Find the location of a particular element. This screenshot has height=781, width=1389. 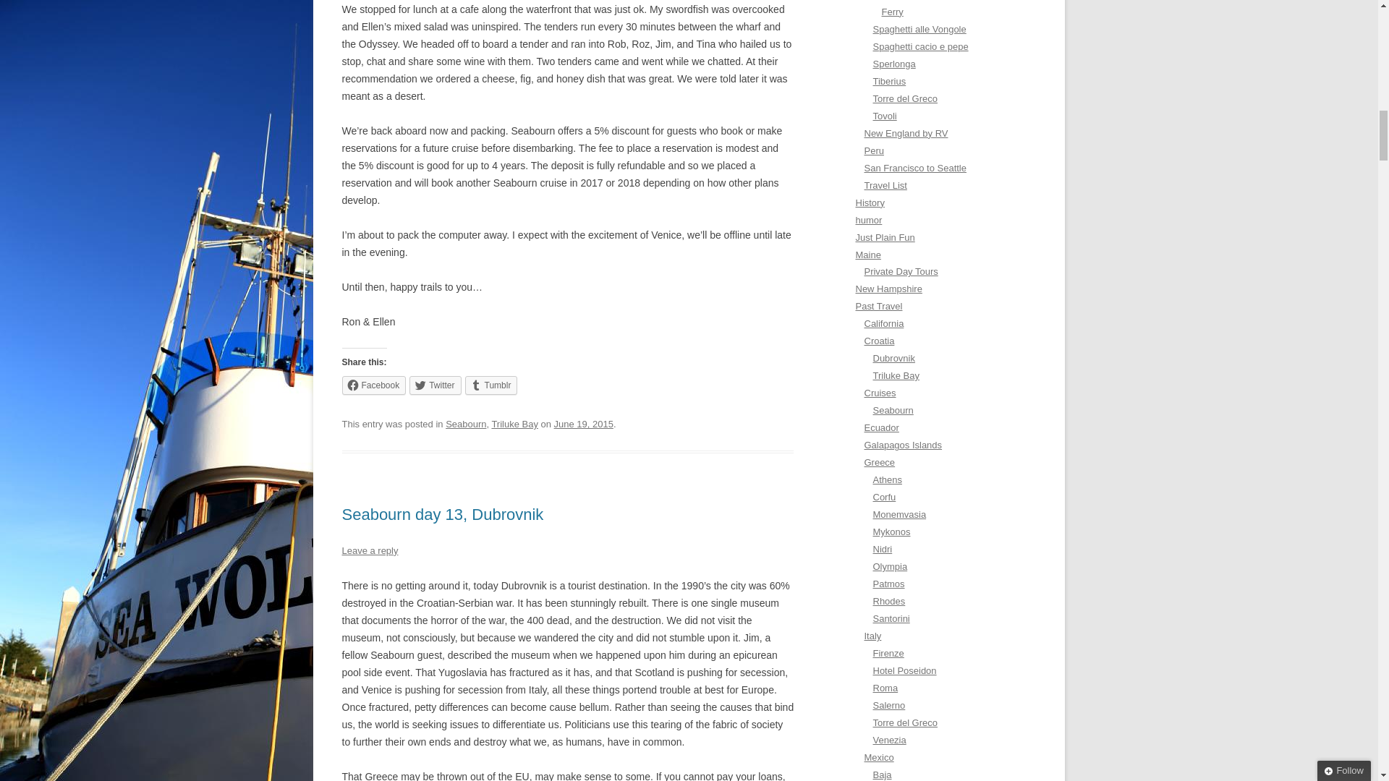

3:58 pm is located at coordinates (584, 424).